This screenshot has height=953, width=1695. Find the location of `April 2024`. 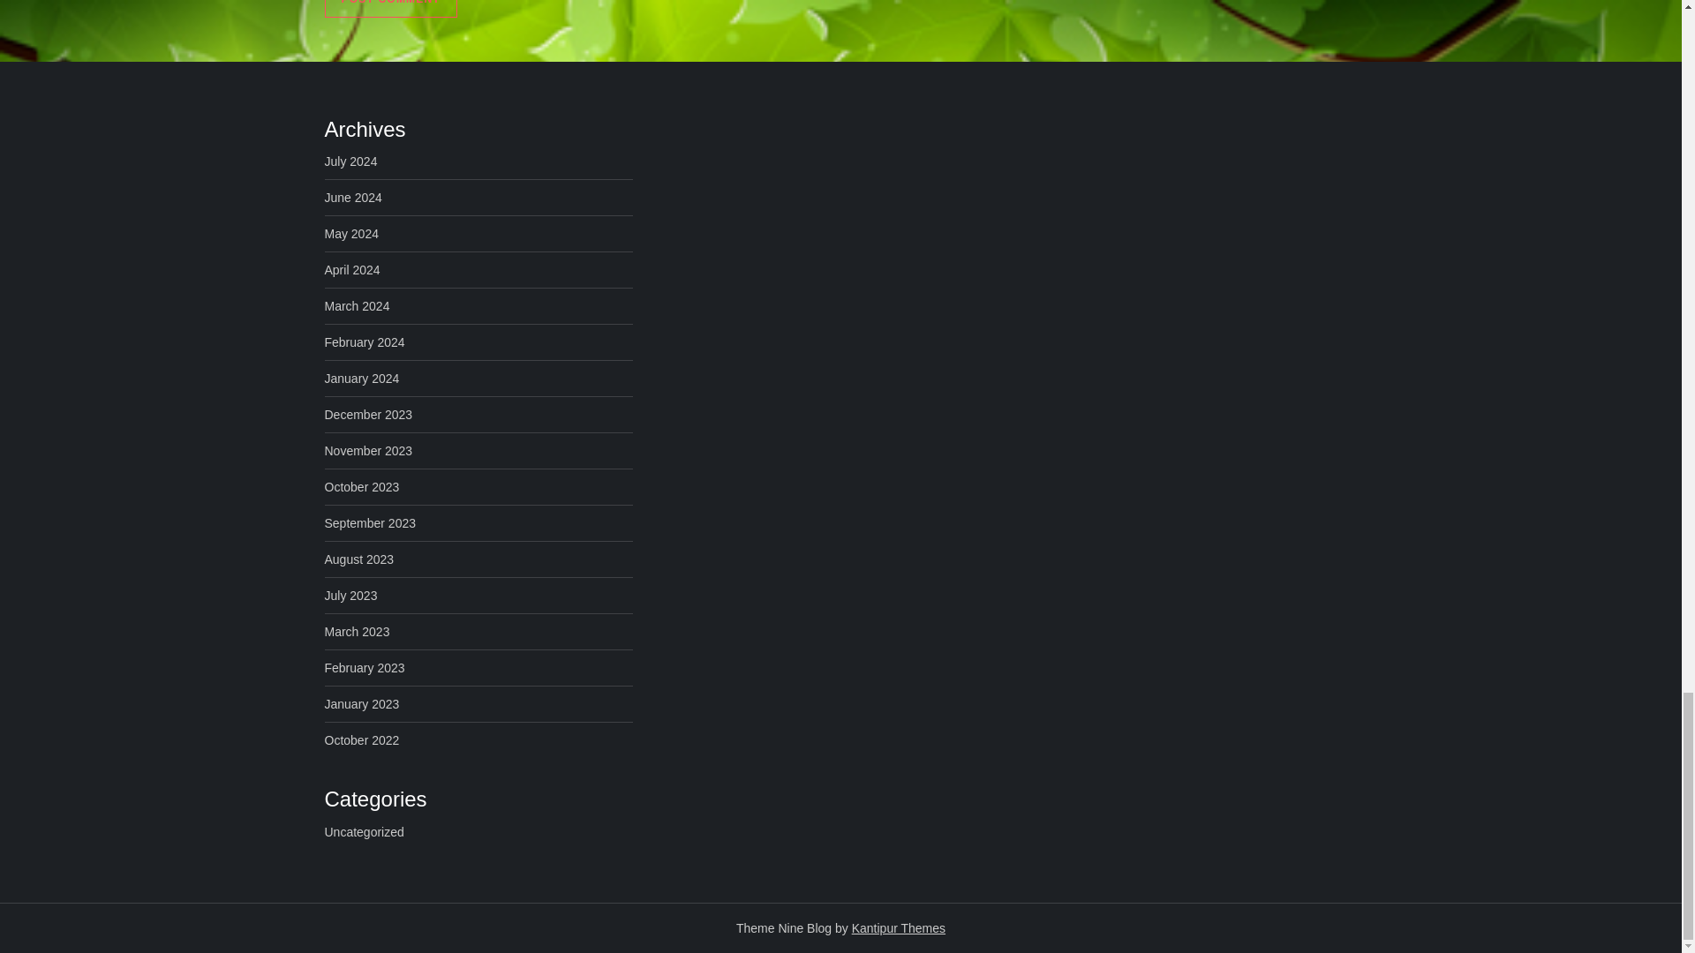

April 2024 is located at coordinates (352, 269).